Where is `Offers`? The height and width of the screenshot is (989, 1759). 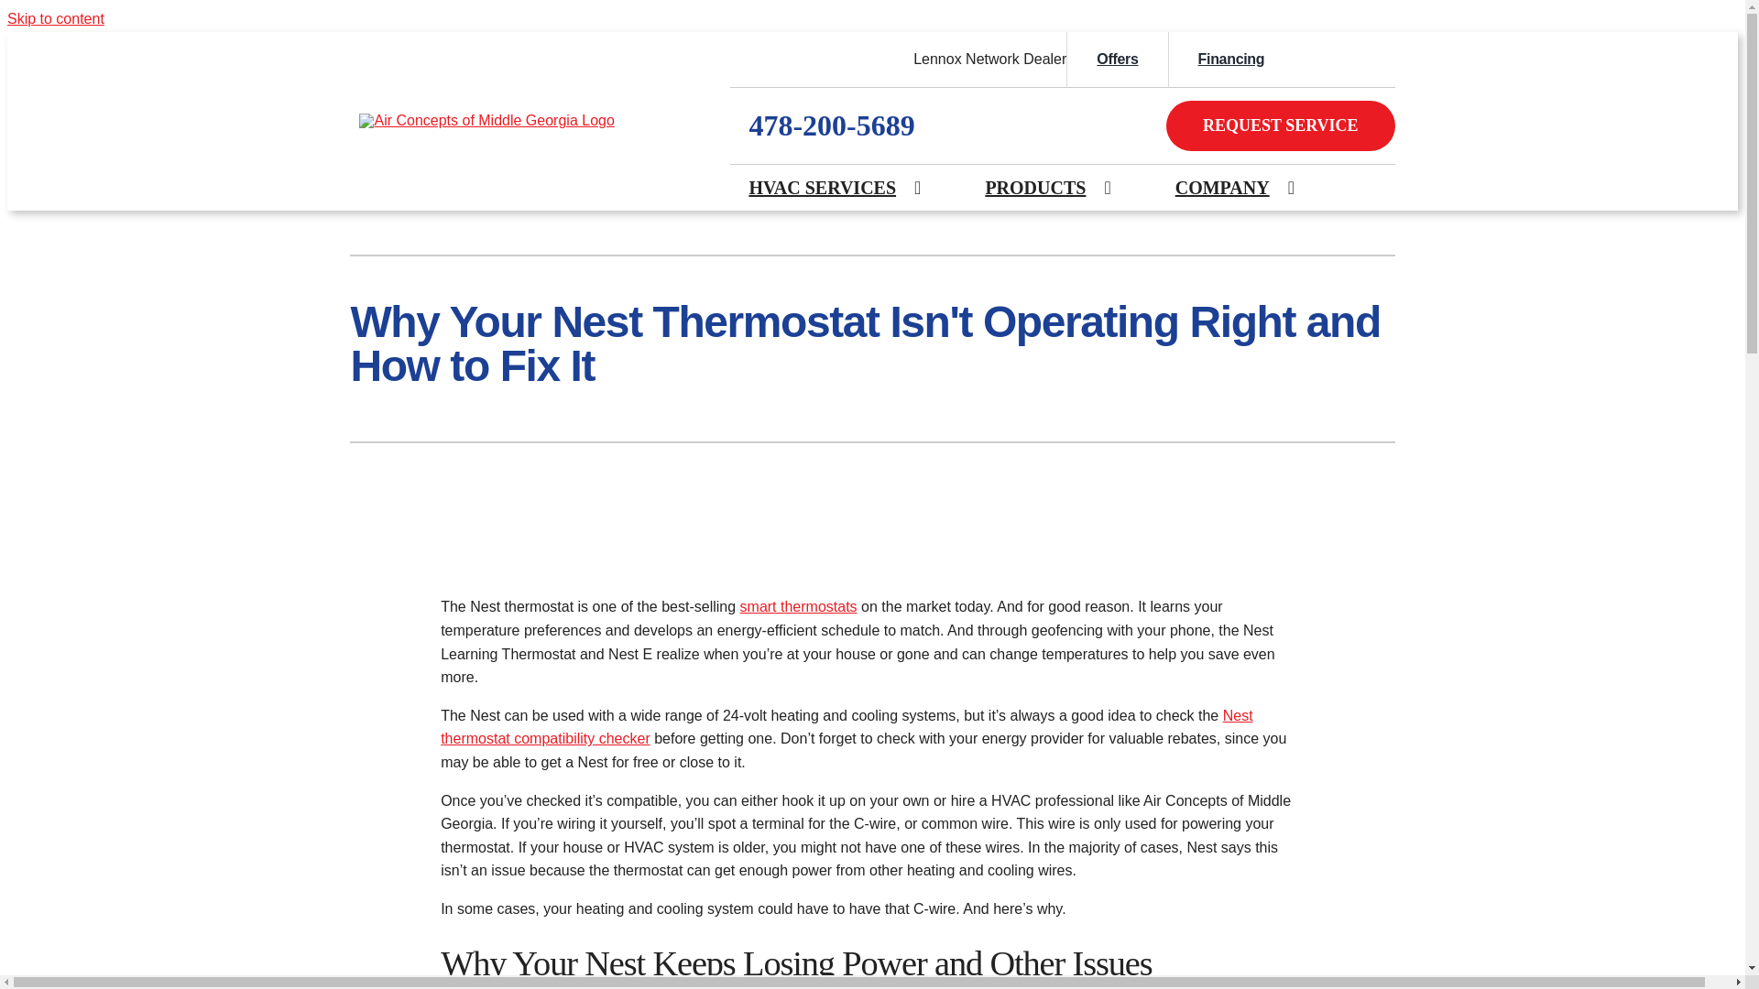 Offers is located at coordinates (1116, 59).